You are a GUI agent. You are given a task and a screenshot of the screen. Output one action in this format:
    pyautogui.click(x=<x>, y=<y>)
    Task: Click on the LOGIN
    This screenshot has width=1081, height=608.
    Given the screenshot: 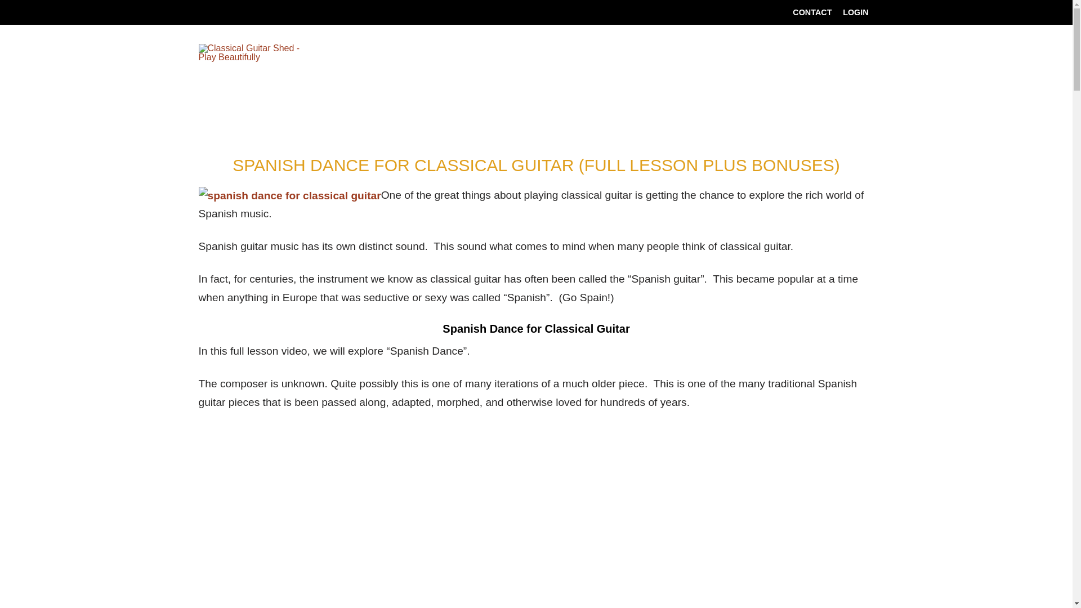 What is the action you would take?
    pyautogui.click(x=855, y=12)
    